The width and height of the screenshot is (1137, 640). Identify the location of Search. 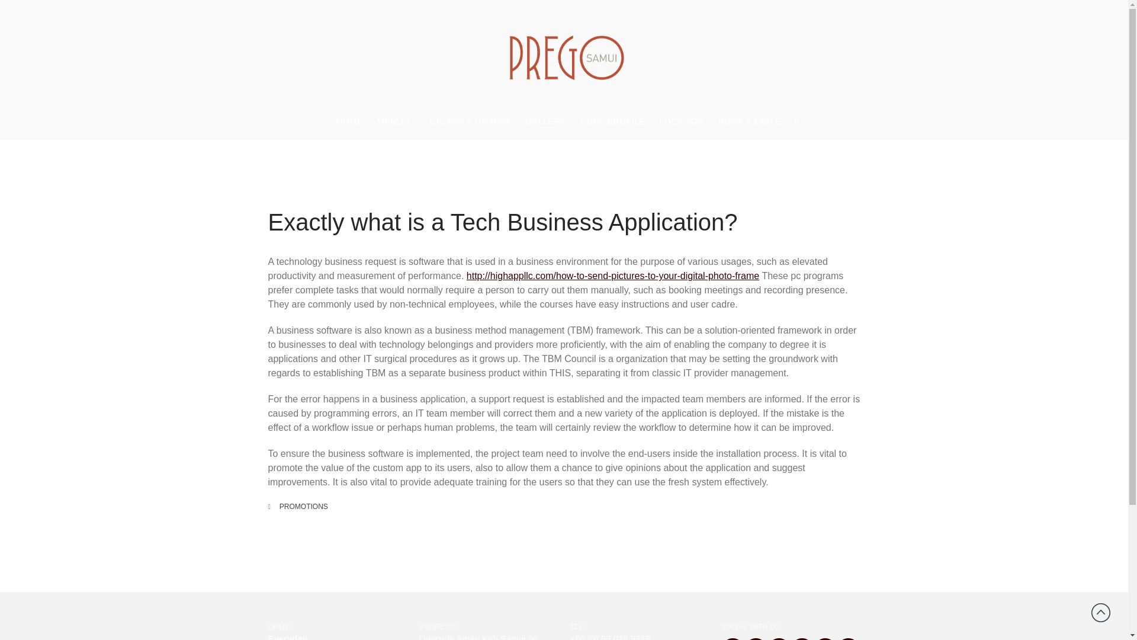
(1059, 380).